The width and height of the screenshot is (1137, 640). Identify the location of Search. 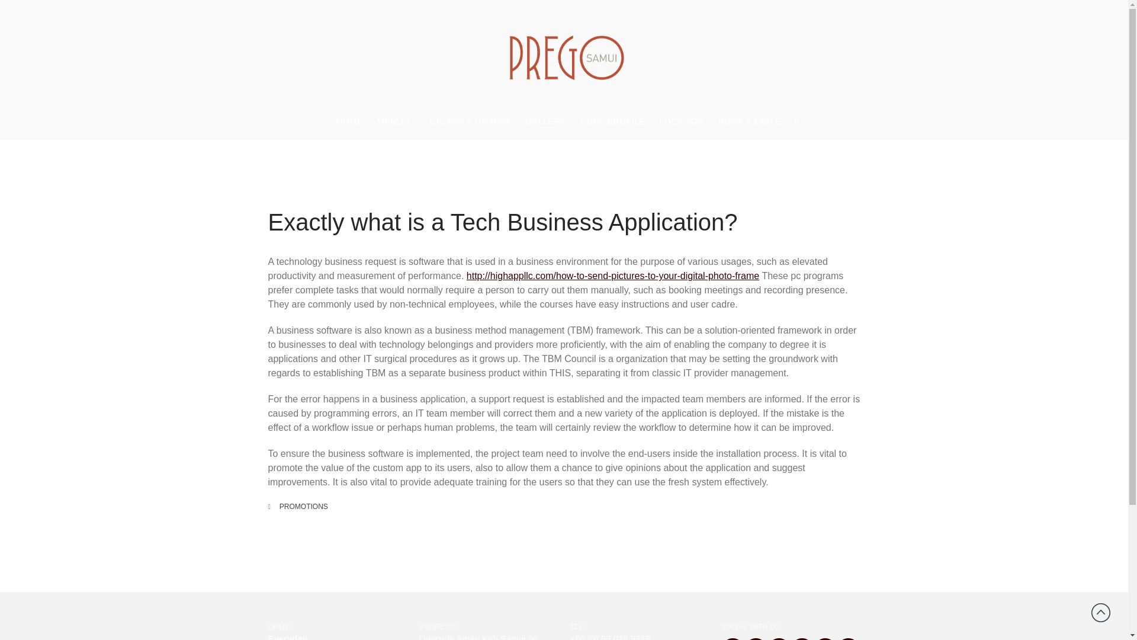
(1059, 380).